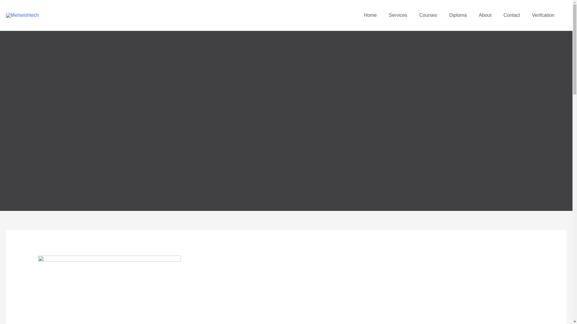 This screenshot has width=577, height=324. Describe the element at coordinates (370, 15) in the screenshot. I see `Home` at that location.